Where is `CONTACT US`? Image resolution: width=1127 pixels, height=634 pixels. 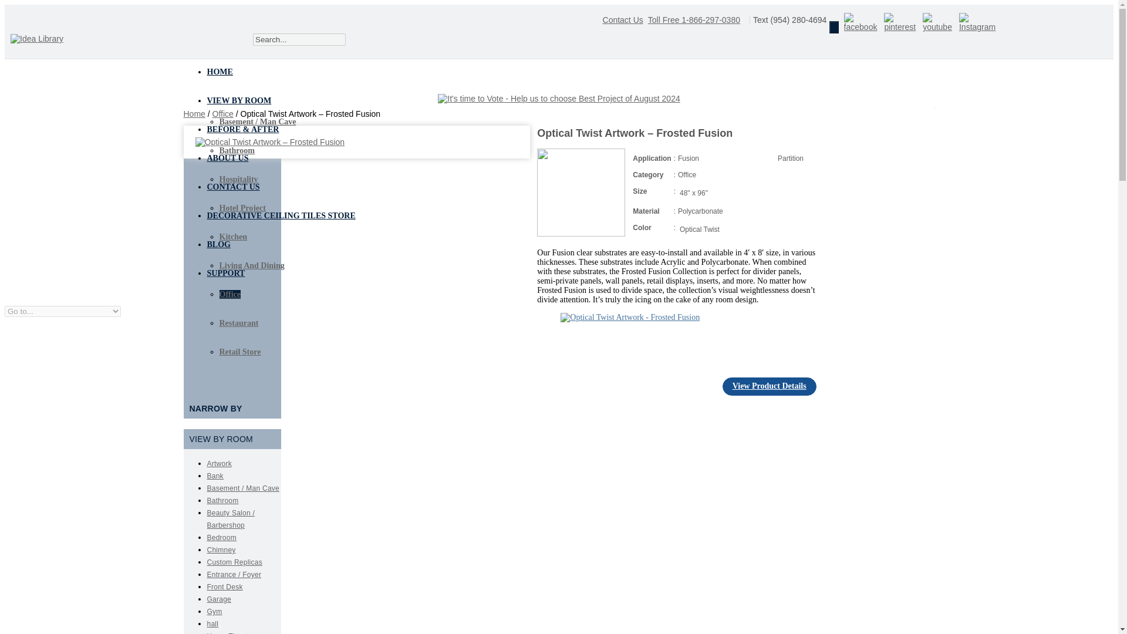 CONTACT US is located at coordinates (232, 187).